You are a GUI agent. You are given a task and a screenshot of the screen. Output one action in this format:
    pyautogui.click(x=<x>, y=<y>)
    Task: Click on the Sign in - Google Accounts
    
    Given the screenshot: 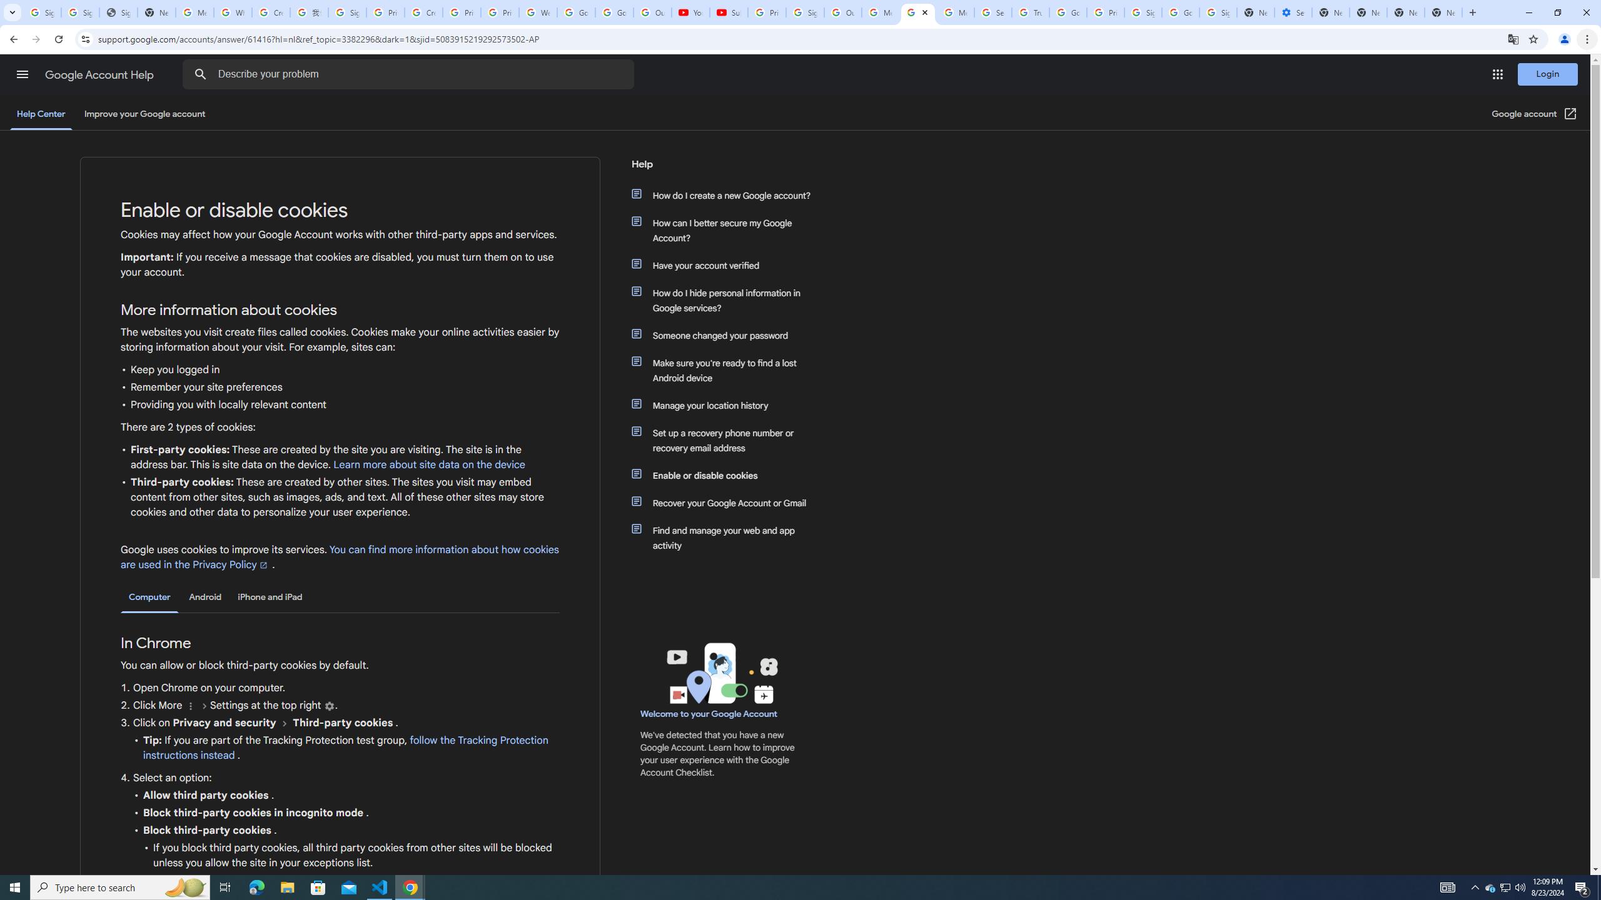 What is the action you would take?
    pyautogui.click(x=806, y=12)
    